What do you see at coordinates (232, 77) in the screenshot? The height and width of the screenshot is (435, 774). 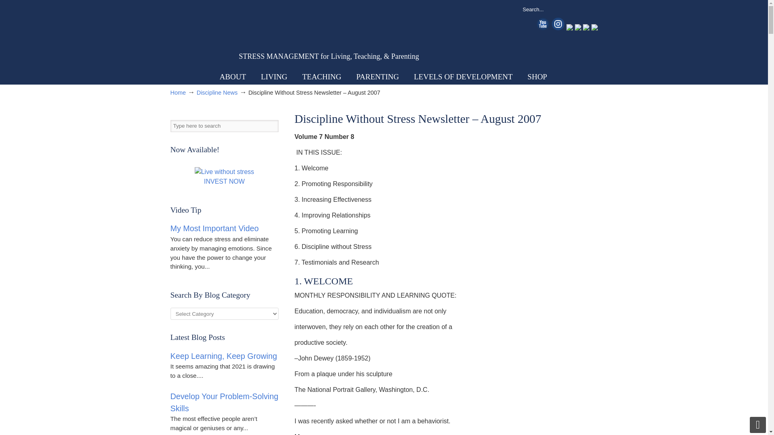 I see `ABOUT` at bounding box center [232, 77].